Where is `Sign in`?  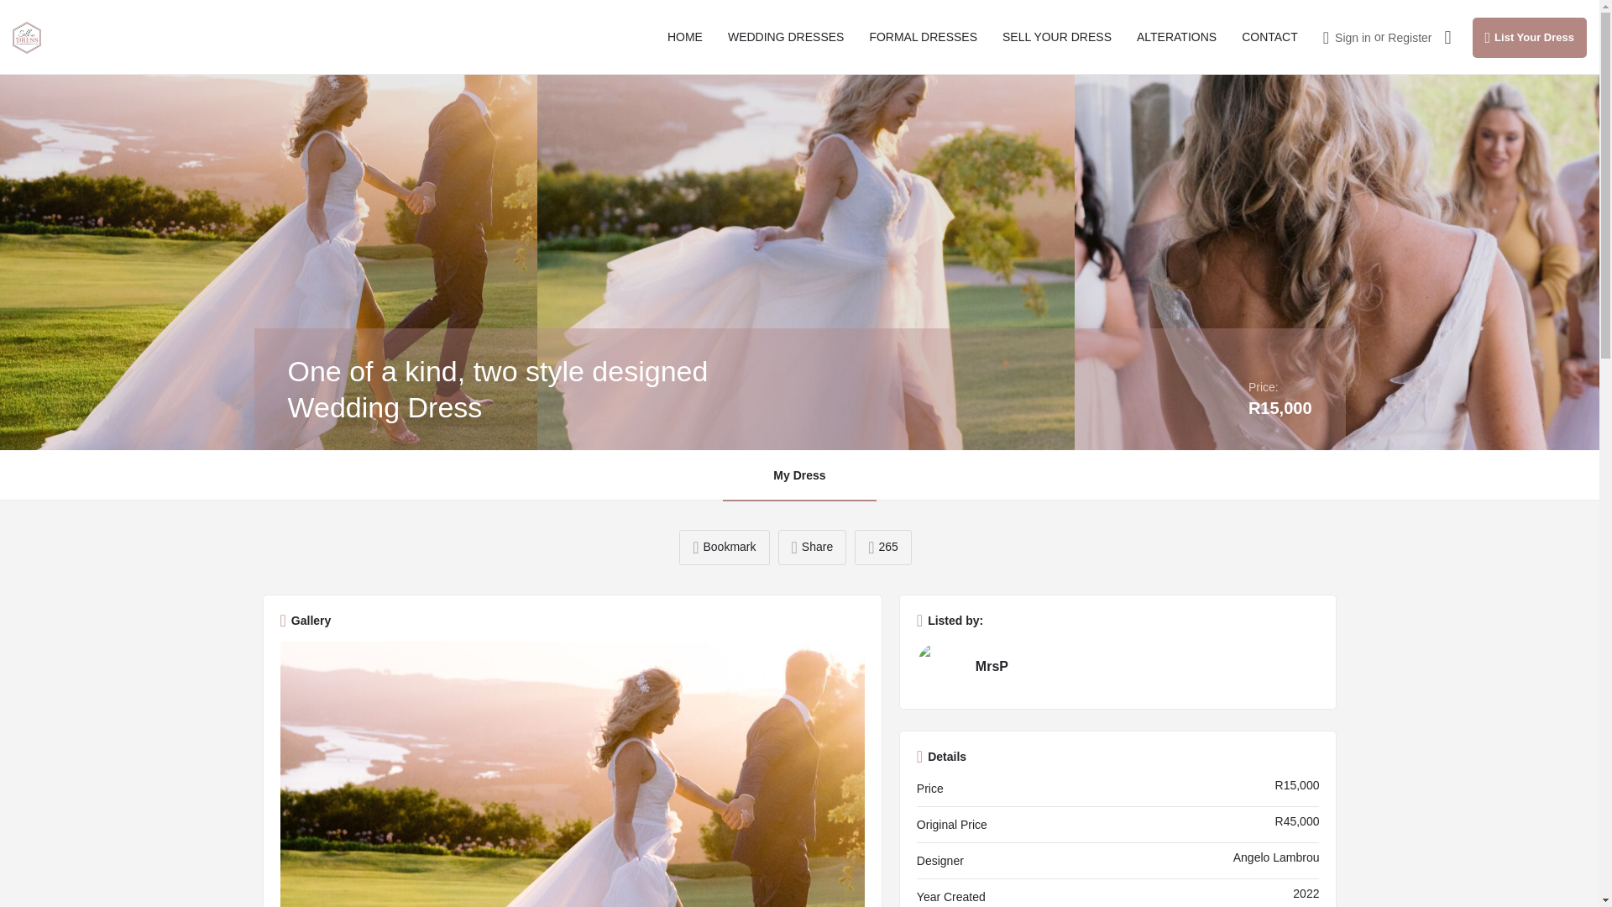 Sign in is located at coordinates (1353, 37).